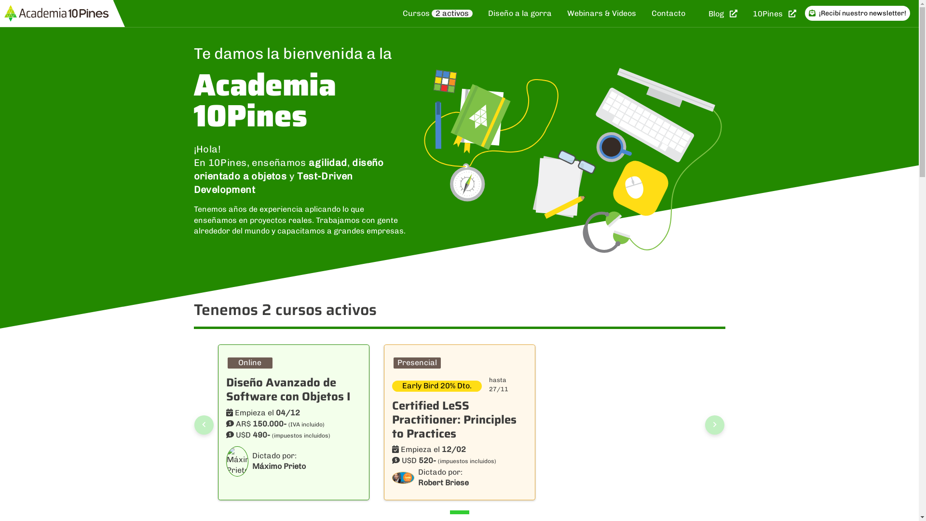 Image resolution: width=926 pixels, height=521 pixels. I want to click on Contacto, so click(668, 14).